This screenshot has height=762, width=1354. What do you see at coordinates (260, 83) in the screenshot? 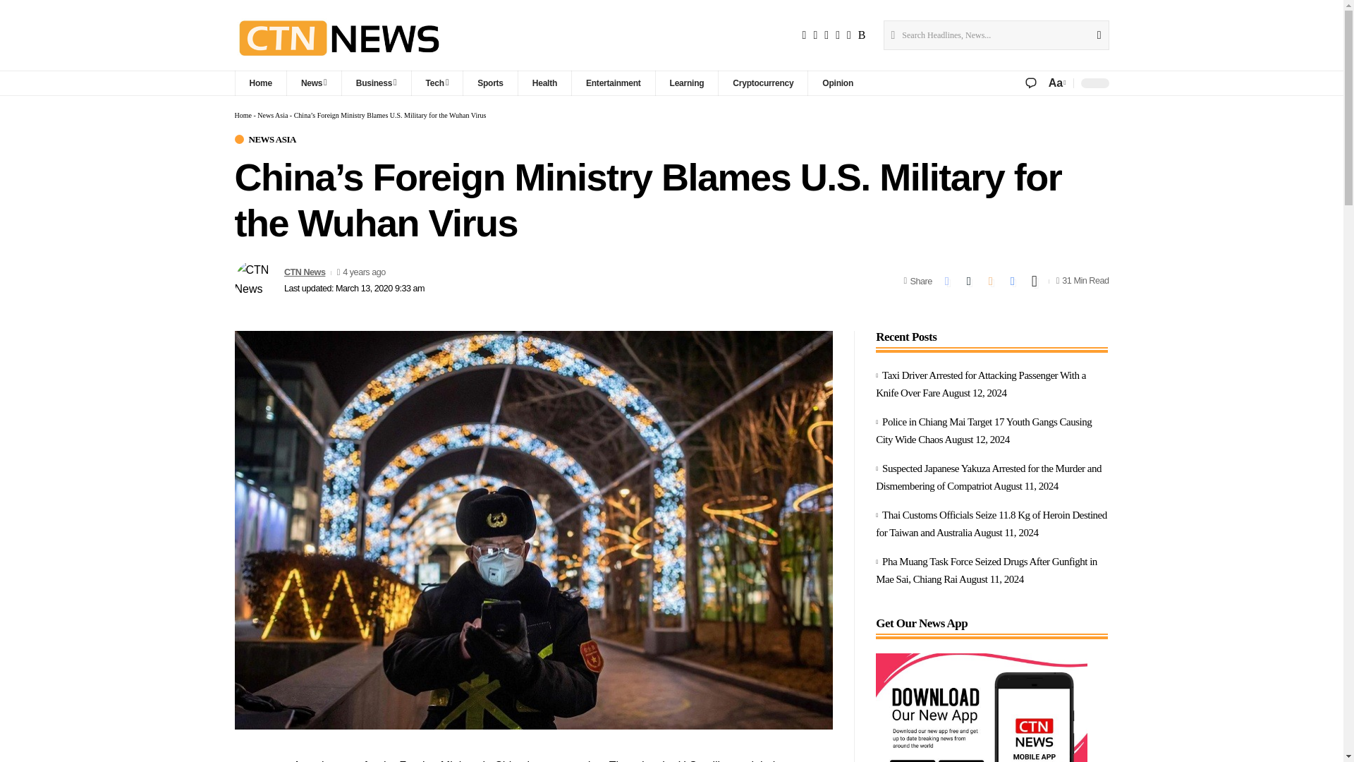
I see `Home` at bounding box center [260, 83].